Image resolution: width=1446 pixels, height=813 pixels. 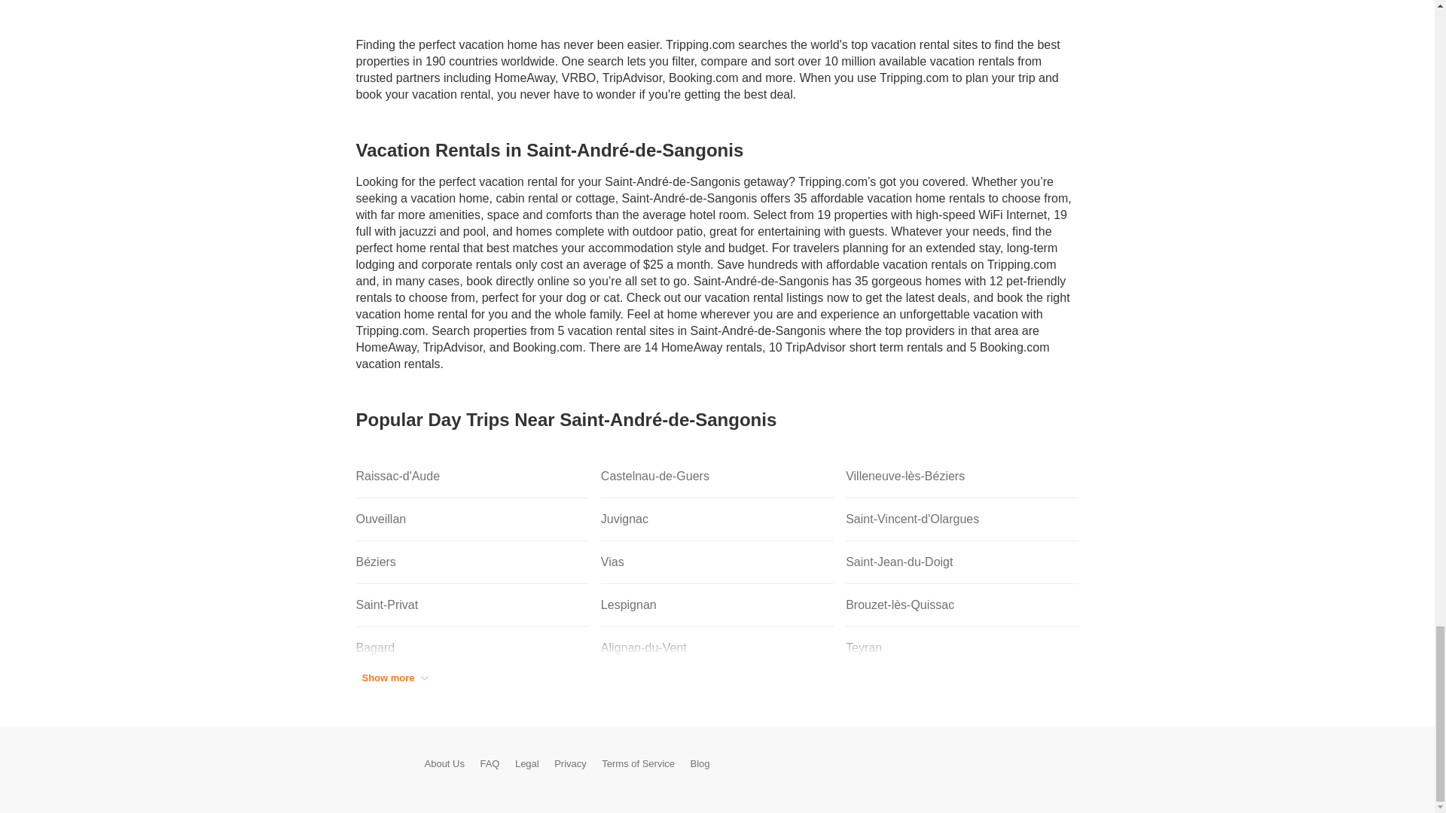 What do you see at coordinates (717, 563) in the screenshot?
I see `Vias` at bounding box center [717, 563].